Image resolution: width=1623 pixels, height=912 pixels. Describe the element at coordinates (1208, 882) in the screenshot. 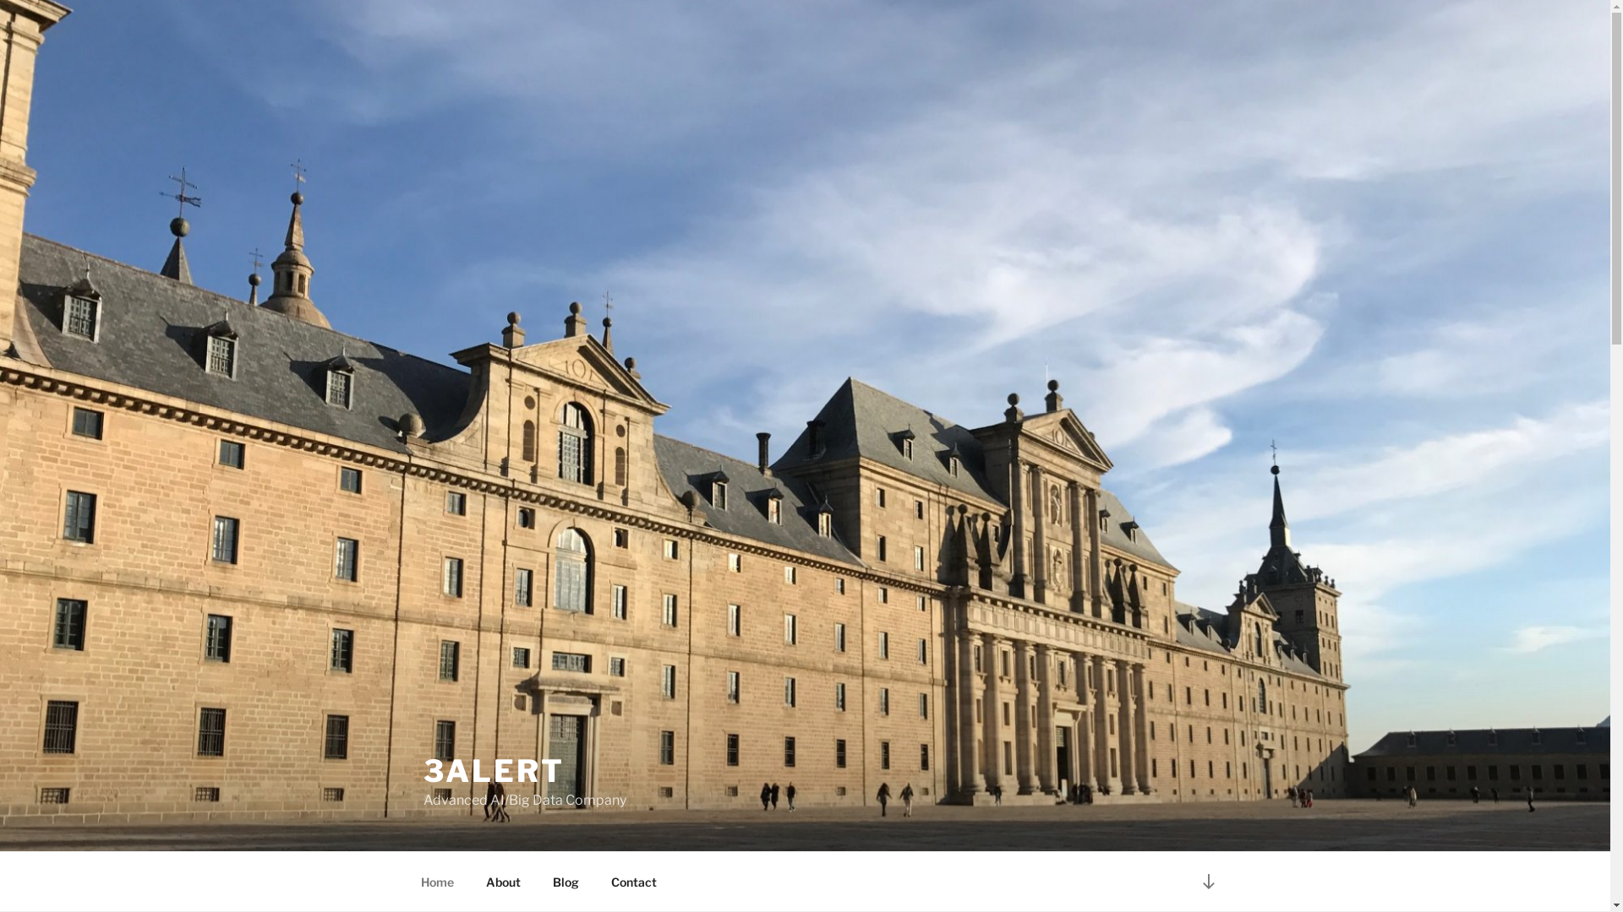

I see `Scroll down to content` at that location.